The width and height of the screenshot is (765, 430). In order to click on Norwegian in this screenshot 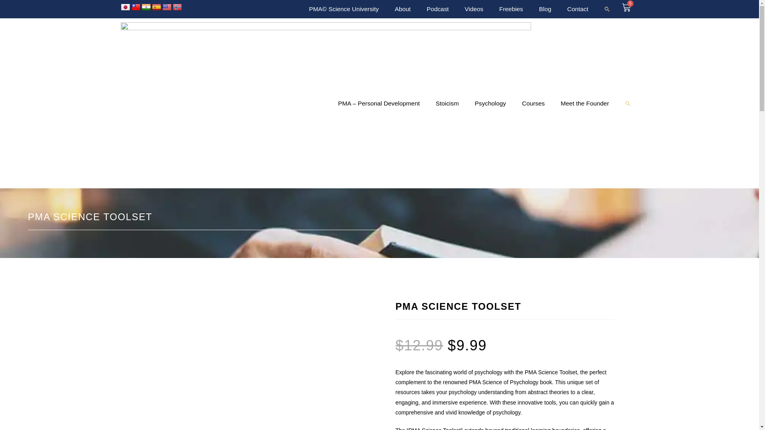, I will do `click(177, 7)`.